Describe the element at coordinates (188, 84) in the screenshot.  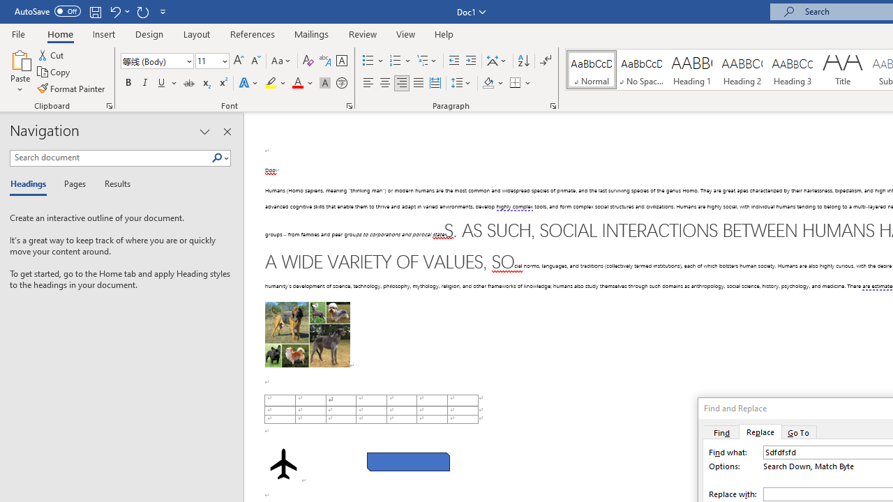
I see `Strikethrough` at that location.